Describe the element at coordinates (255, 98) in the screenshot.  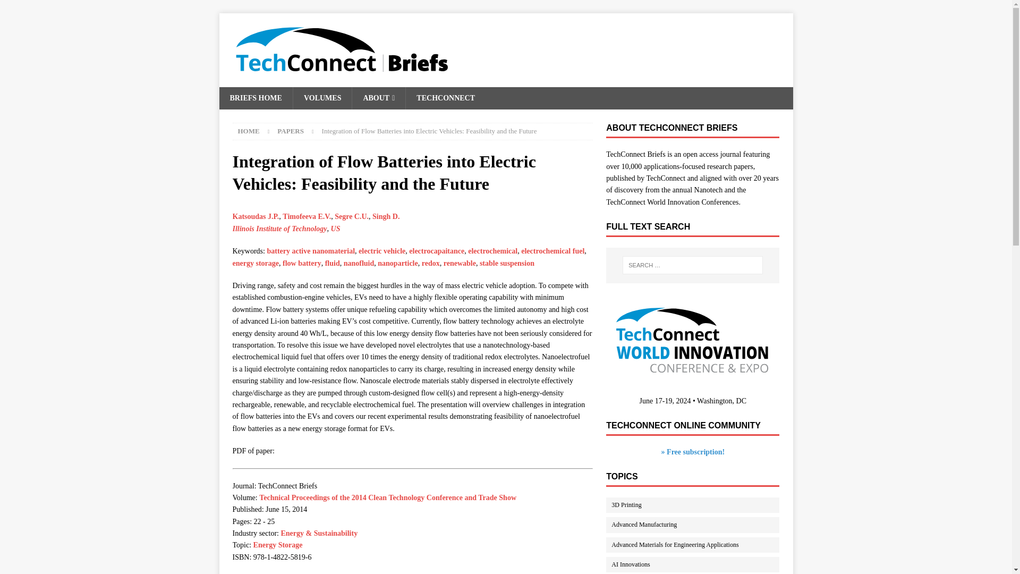
I see `BRIEFS HOME` at that location.